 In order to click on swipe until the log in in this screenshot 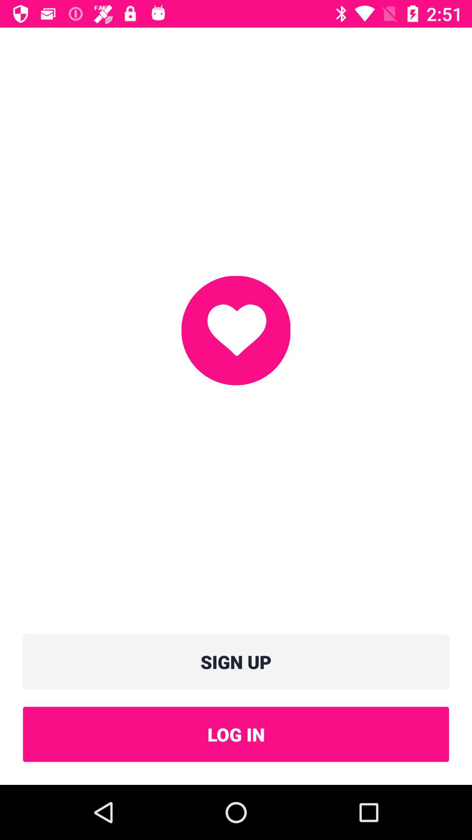, I will do `click(236, 734)`.